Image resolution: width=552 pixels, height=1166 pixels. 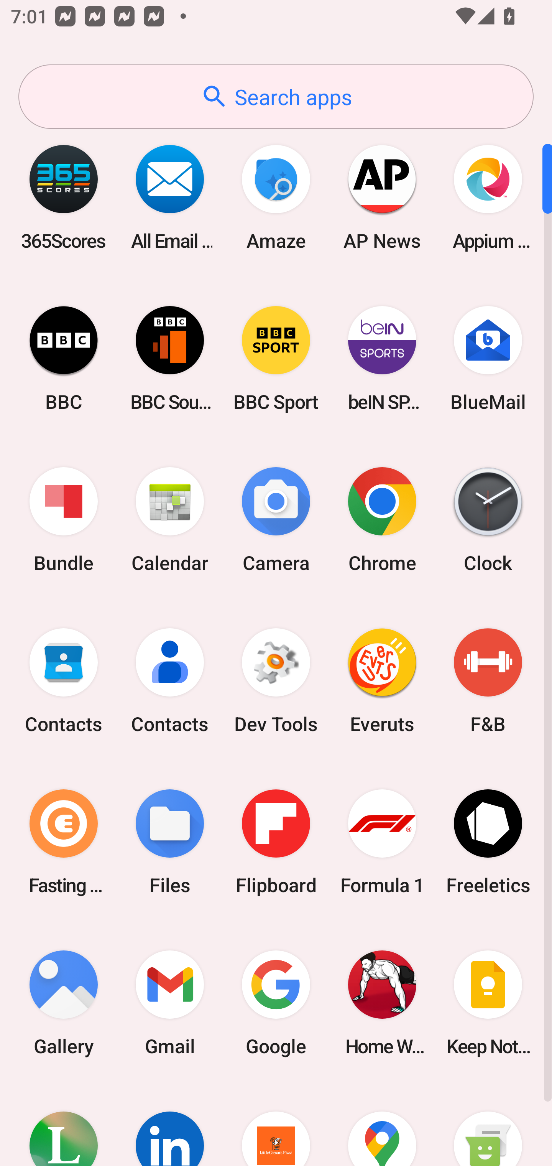 What do you see at coordinates (276, 1003) in the screenshot?
I see `Google` at bounding box center [276, 1003].